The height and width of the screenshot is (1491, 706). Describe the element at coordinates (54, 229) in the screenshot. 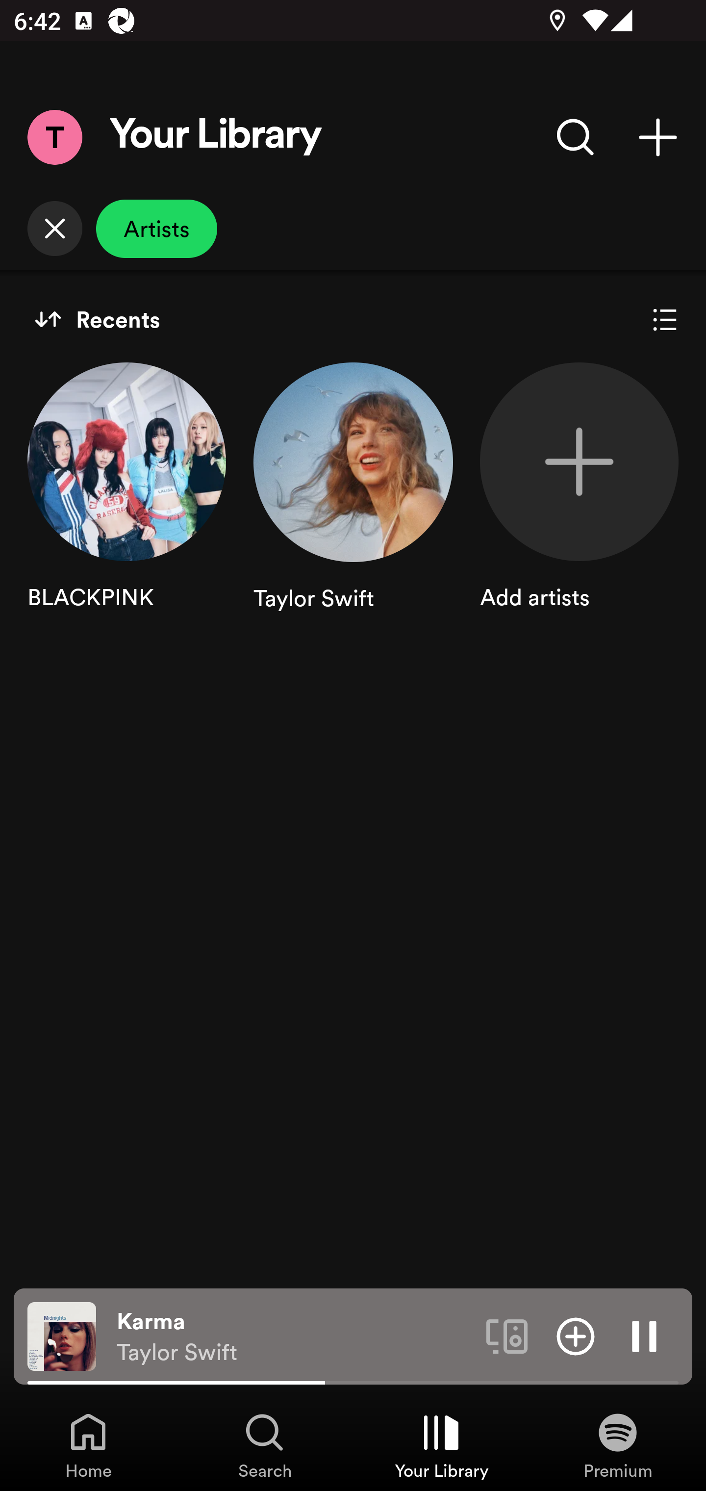

I see `Clear Filters` at that location.